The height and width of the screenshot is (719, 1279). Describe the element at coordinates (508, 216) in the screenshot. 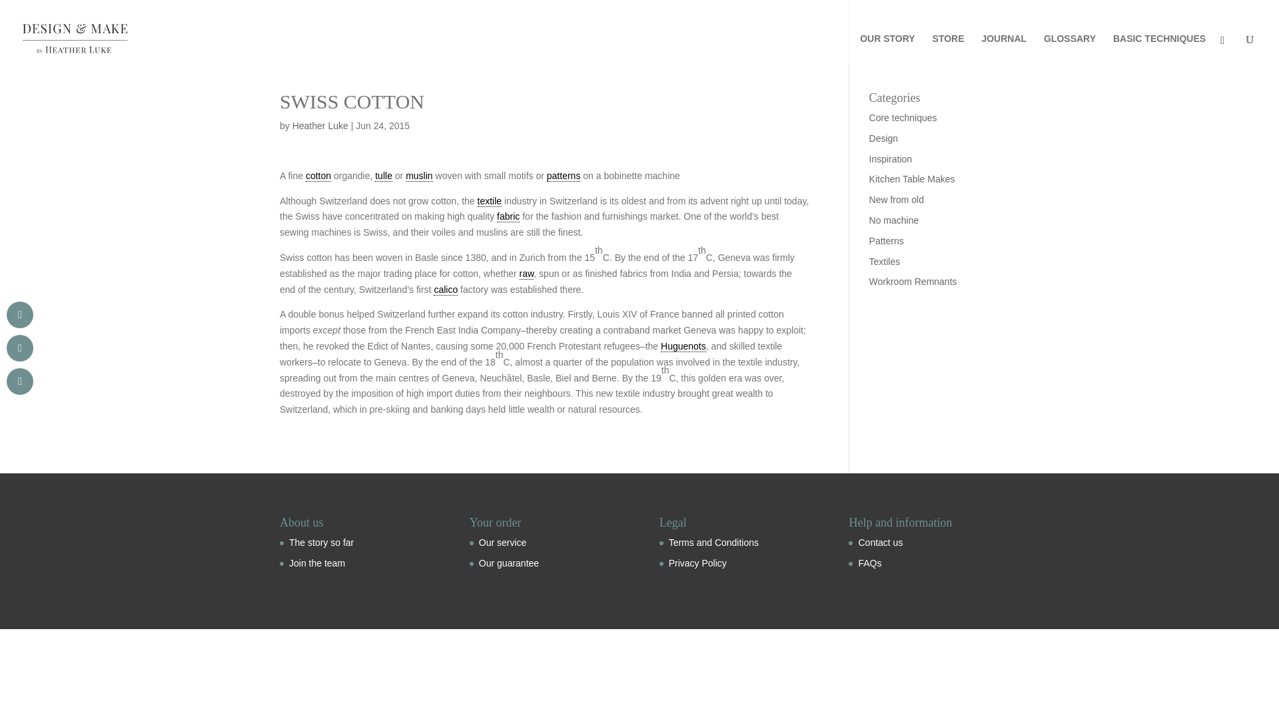

I see `fabric` at that location.